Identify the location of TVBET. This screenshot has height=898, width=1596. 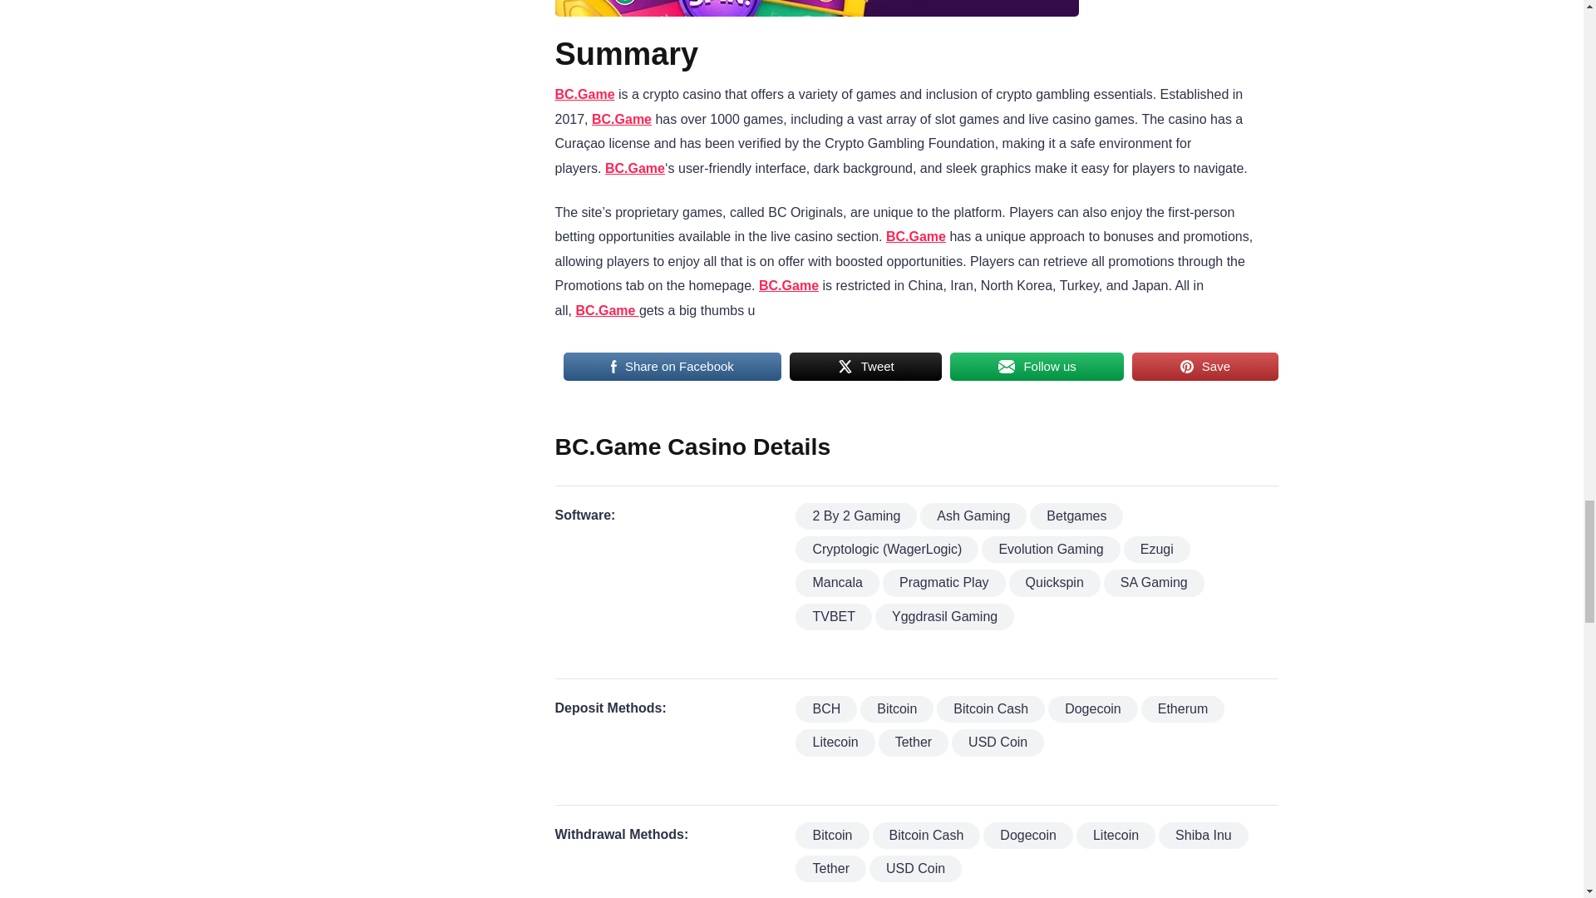
(833, 617).